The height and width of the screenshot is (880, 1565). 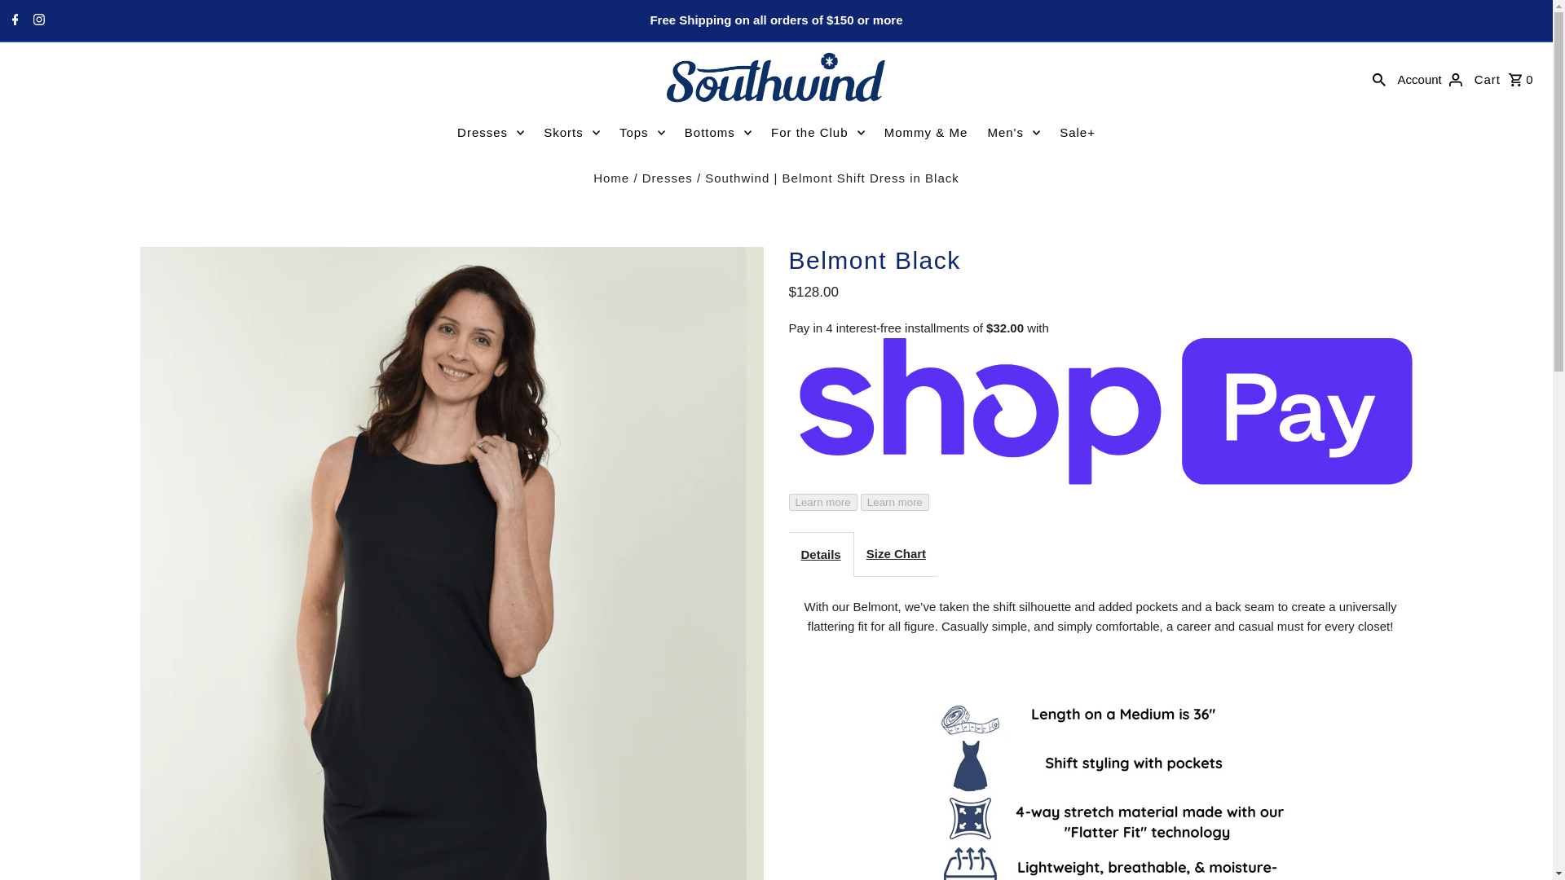 I want to click on Home, so click(x=611, y=178).